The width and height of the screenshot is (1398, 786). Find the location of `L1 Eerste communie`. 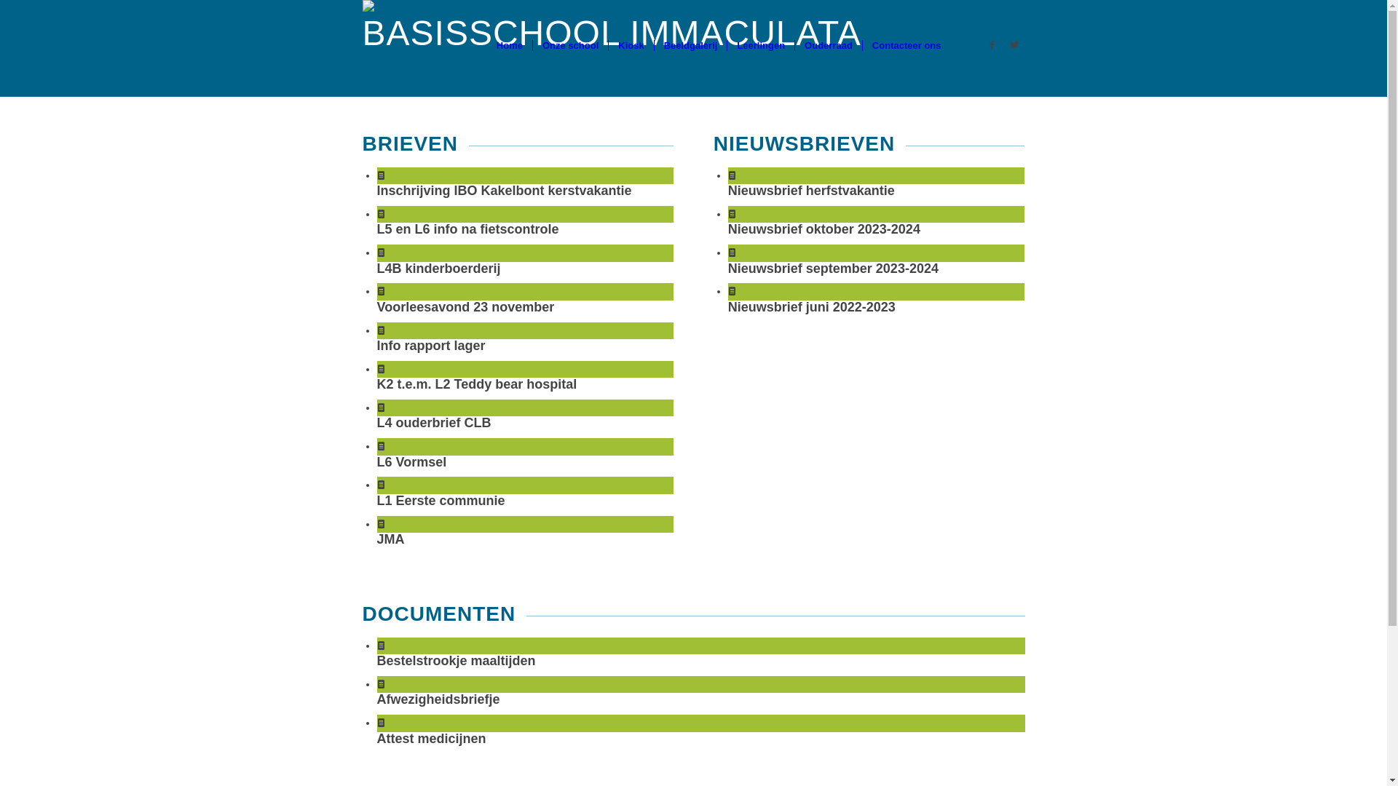

L1 Eerste communie is located at coordinates (441, 501).